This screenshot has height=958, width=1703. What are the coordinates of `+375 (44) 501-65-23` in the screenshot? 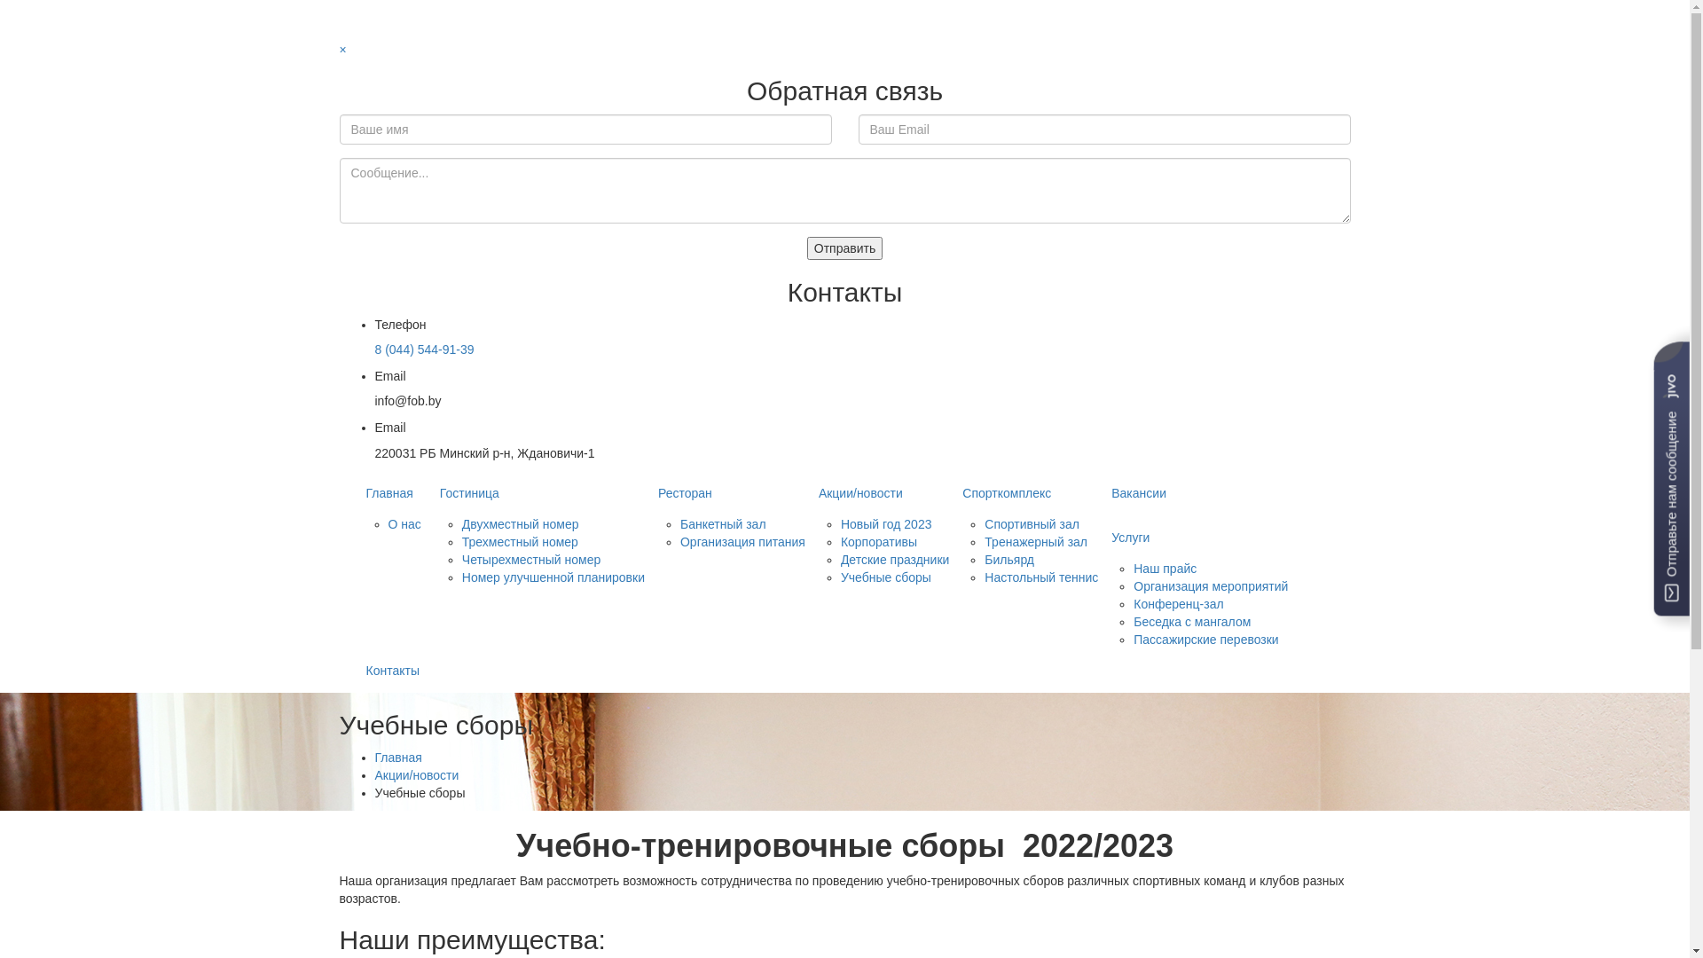 It's located at (404, 30).